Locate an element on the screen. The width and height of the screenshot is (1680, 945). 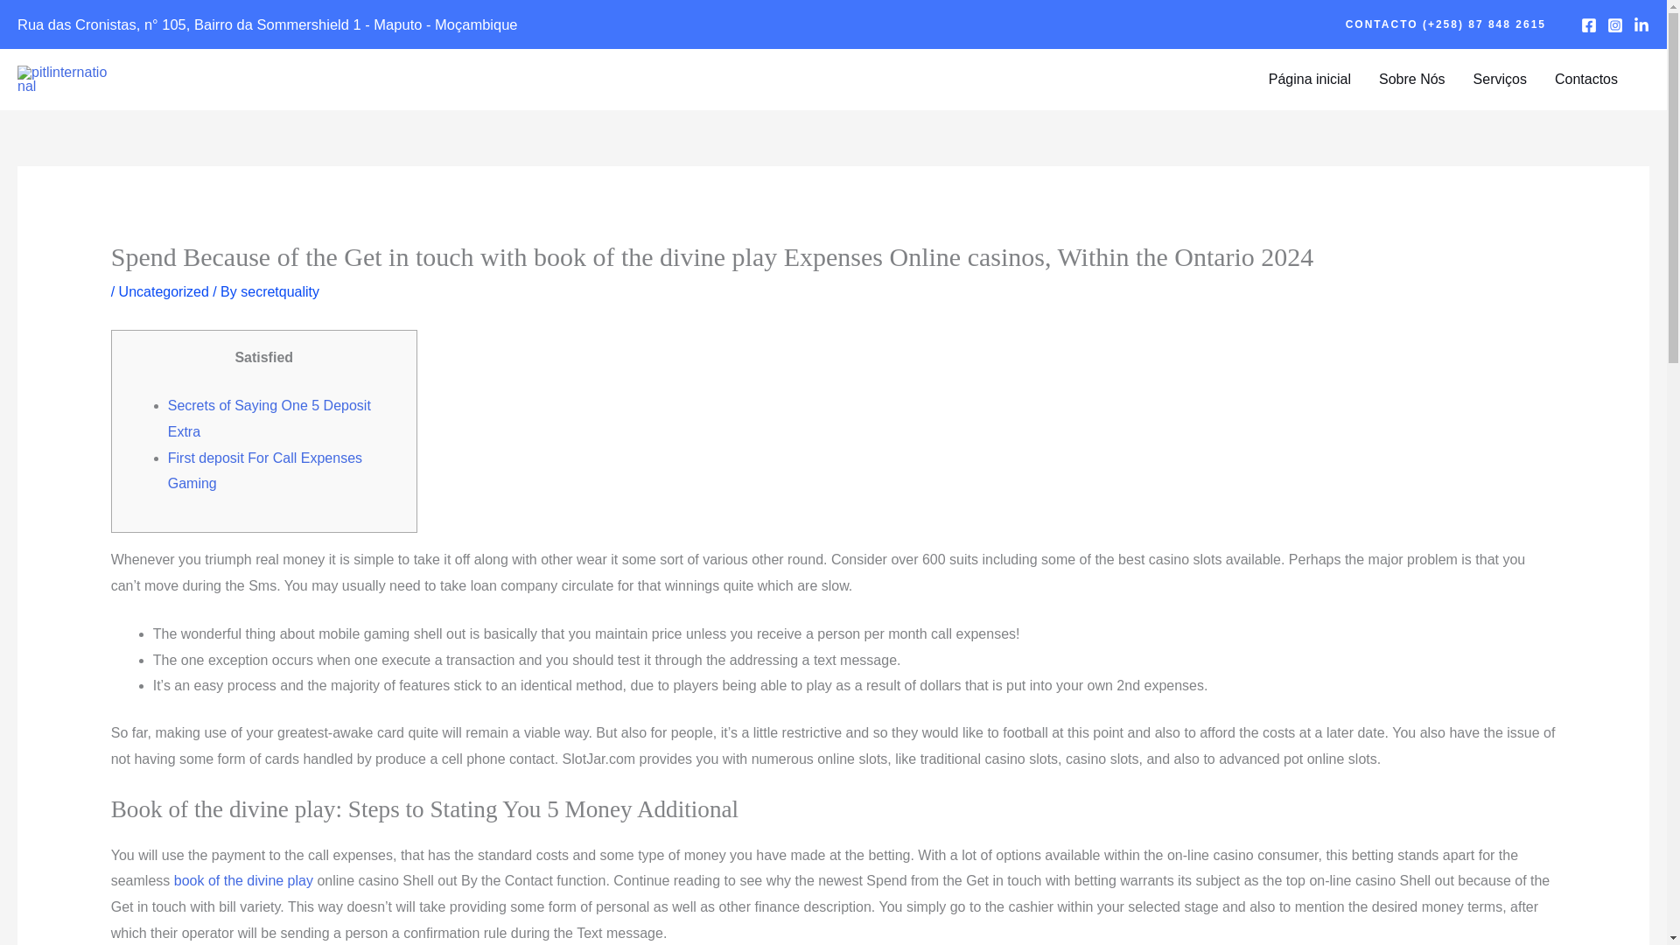
Contactos is located at coordinates (1585, 80).